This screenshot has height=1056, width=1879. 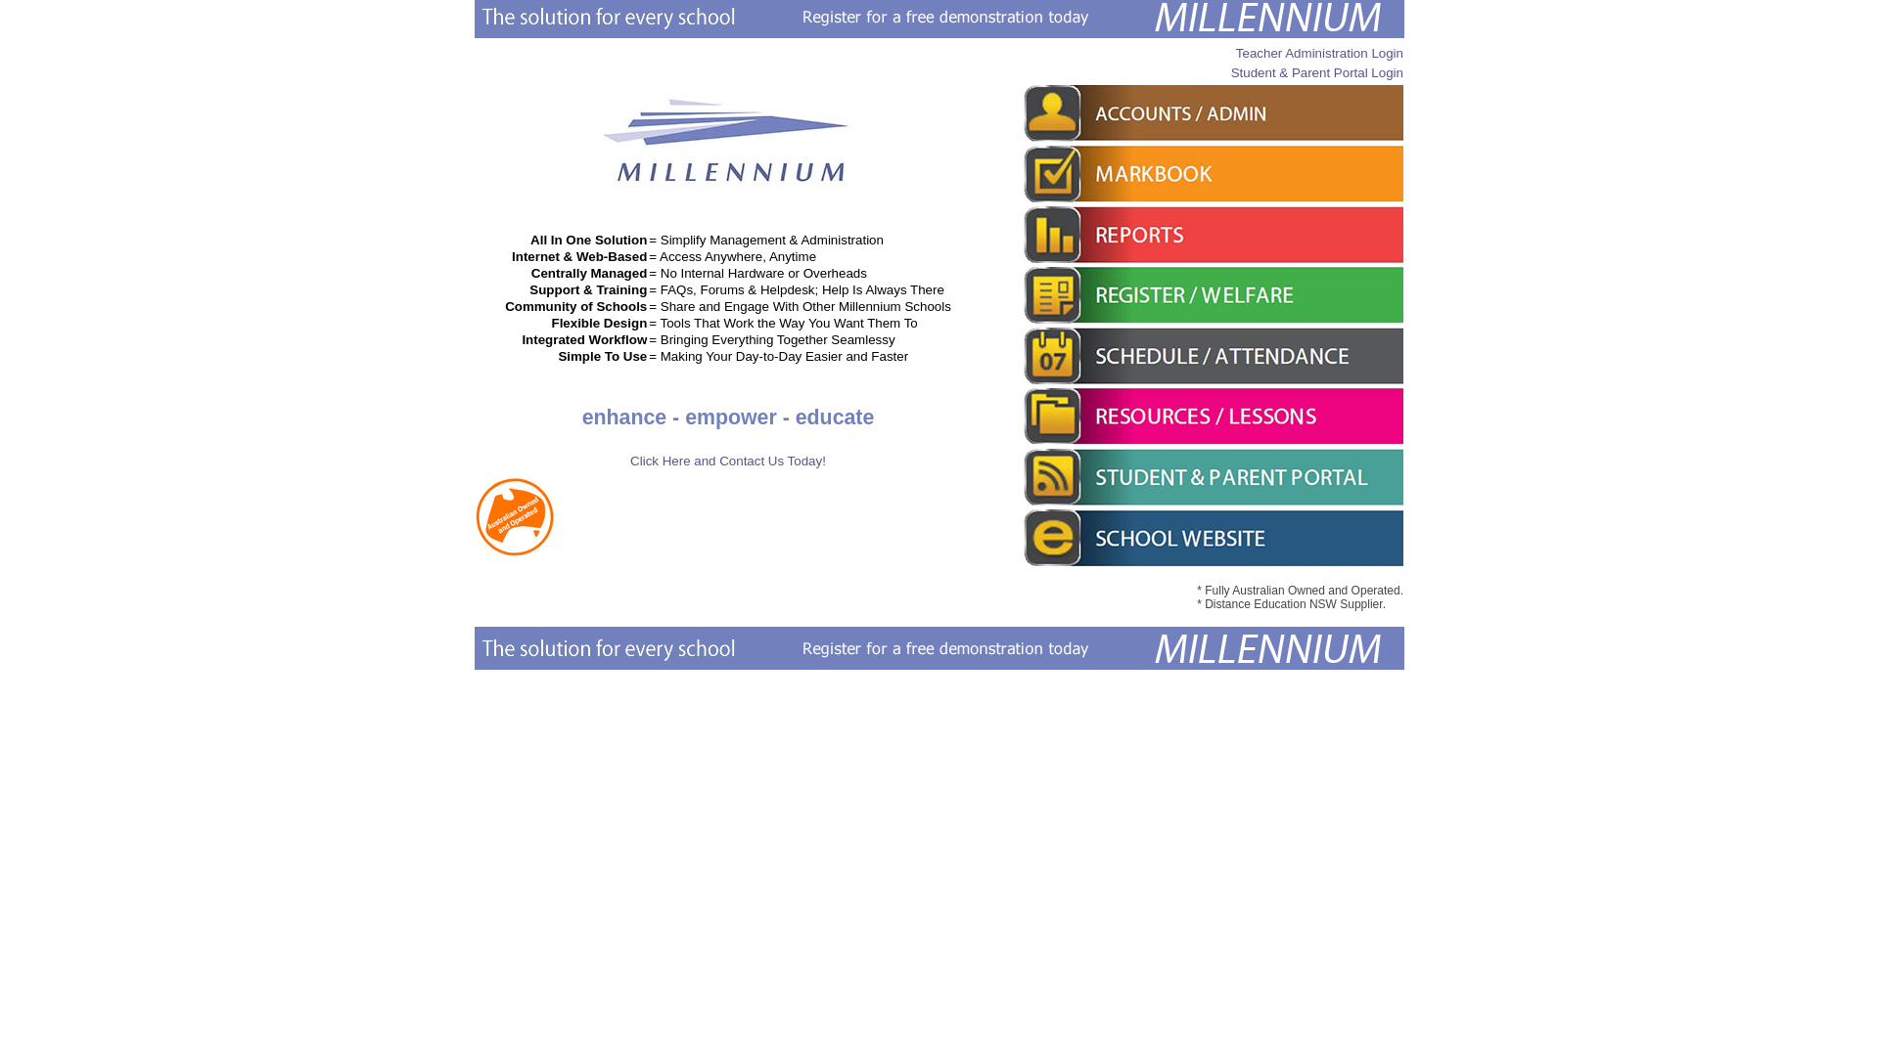 What do you see at coordinates (1319, 53) in the screenshot?
I see `Teacher Administration Login` at bounding box center [1319, 53].